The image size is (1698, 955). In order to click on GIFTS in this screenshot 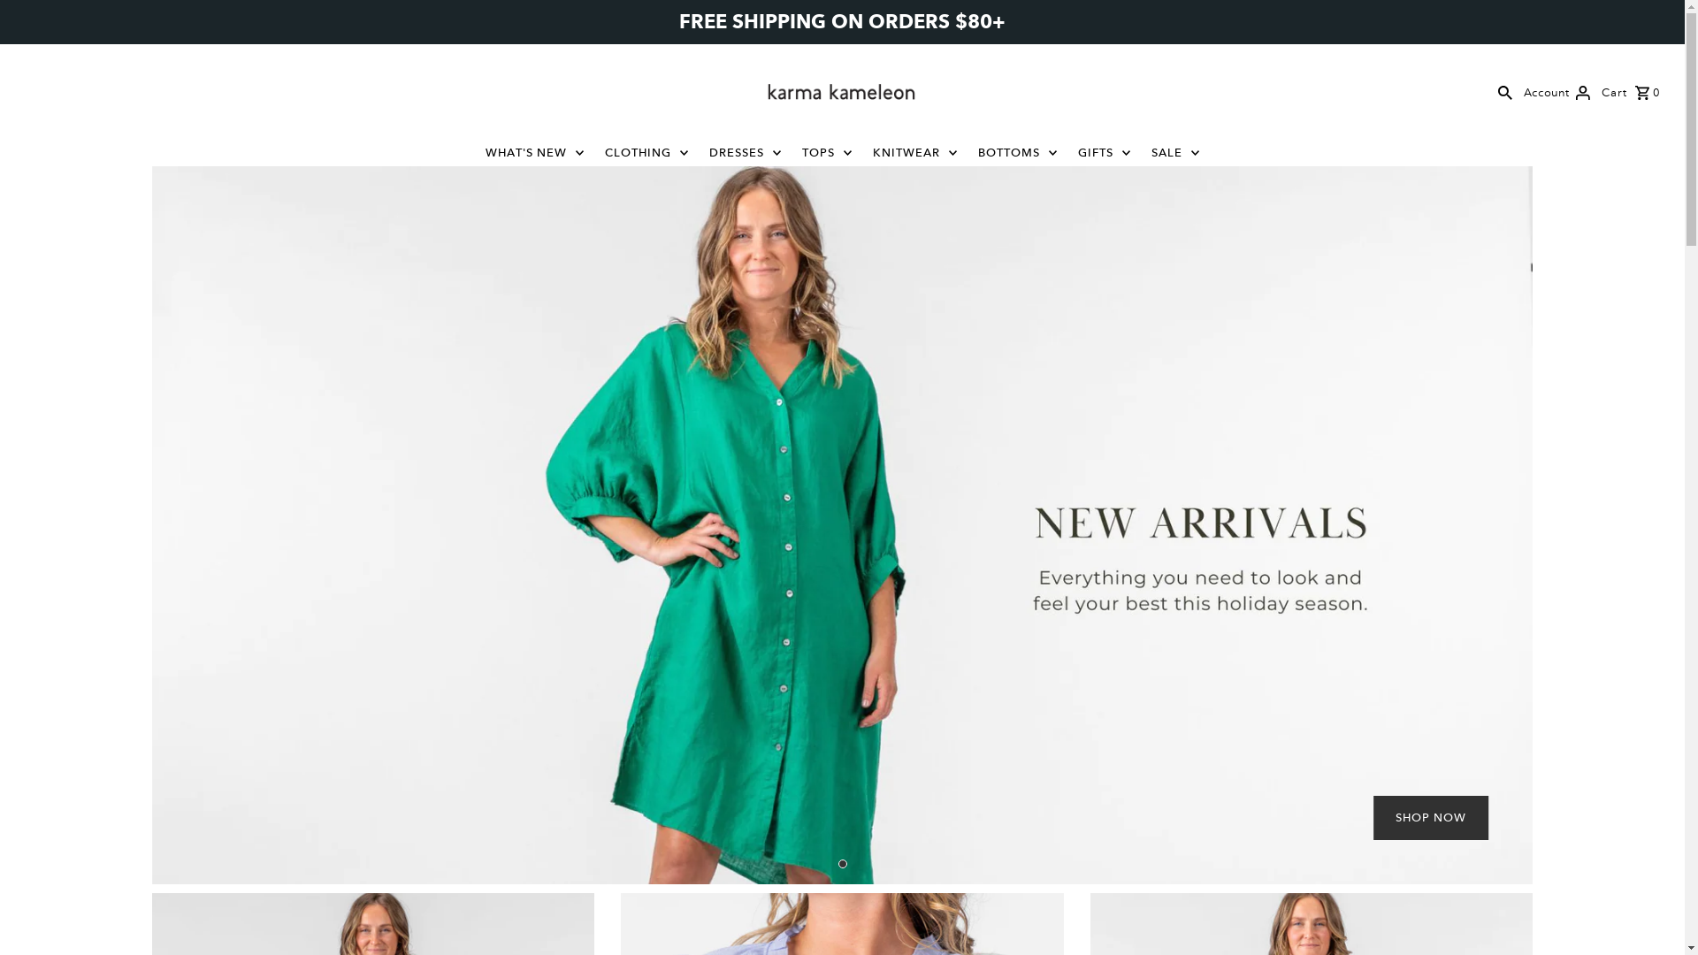, I will do `click(1104, 153)`.